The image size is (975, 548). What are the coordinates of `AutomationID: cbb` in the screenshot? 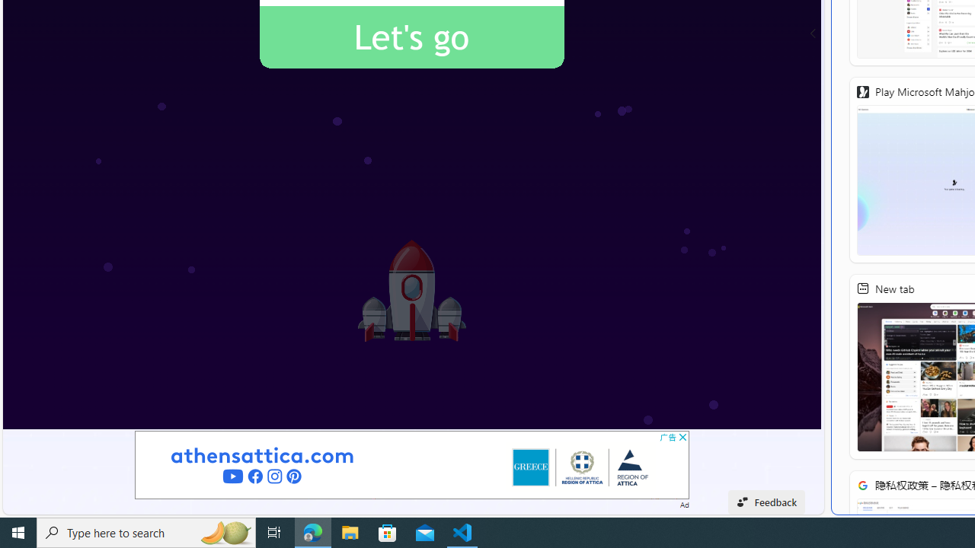 It's located at (682, 437).